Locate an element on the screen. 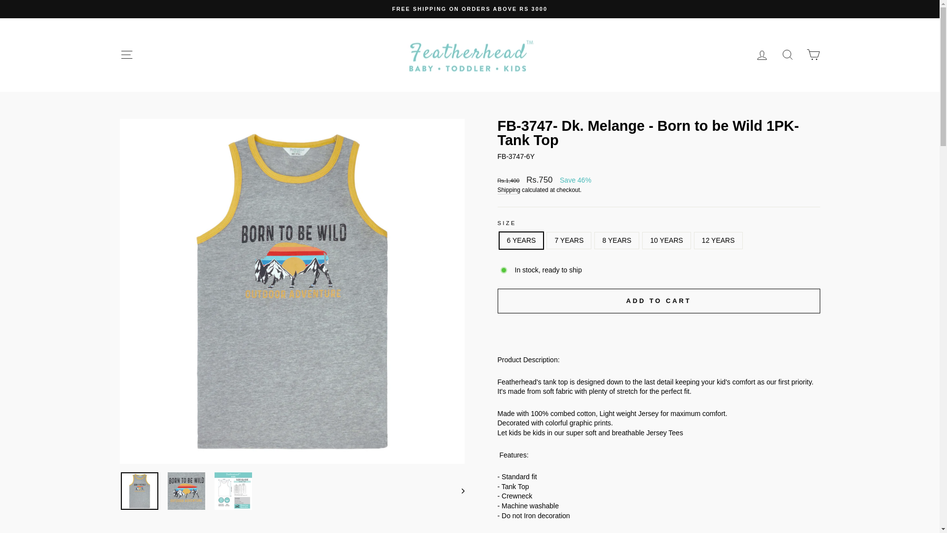 This screenshot has height=533, width=947. ICON-SEARCH is located at coordinates (787, 55).